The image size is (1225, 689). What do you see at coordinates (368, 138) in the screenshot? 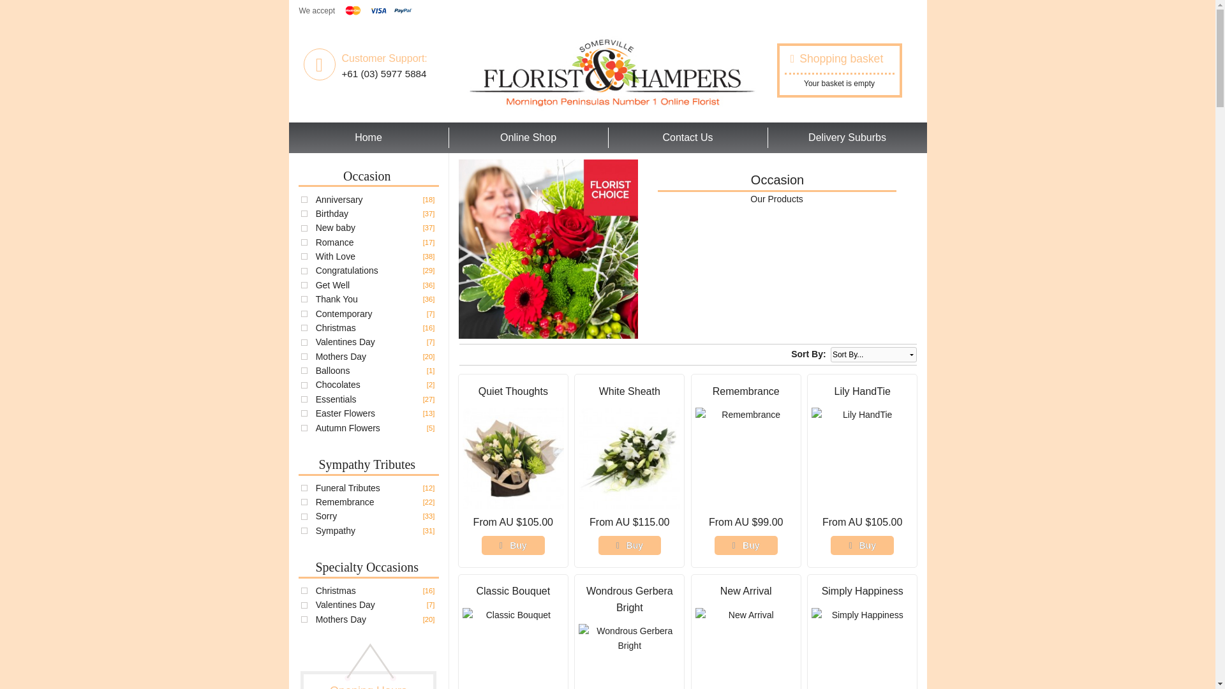
I see `Home` at bounding box center [368, 138].